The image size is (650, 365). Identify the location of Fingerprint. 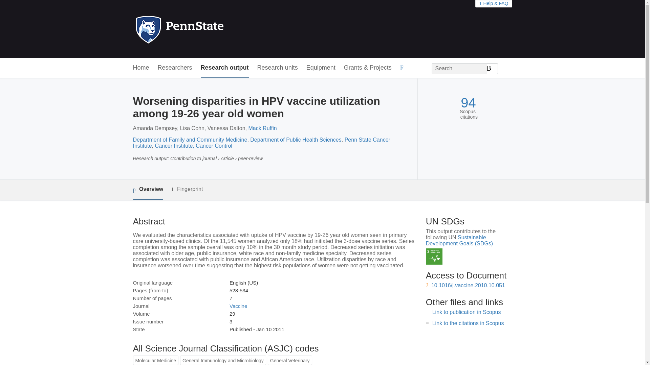
(187, 189).